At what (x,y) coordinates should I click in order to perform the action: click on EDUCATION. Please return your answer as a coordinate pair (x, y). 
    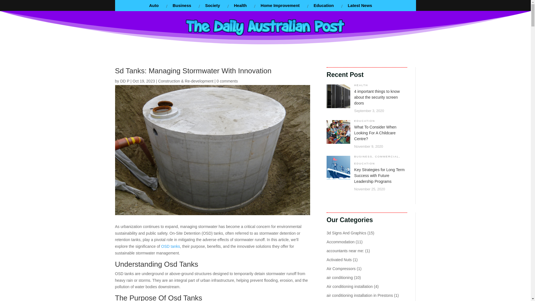
    Looking at the image, I should click on (364, 120).